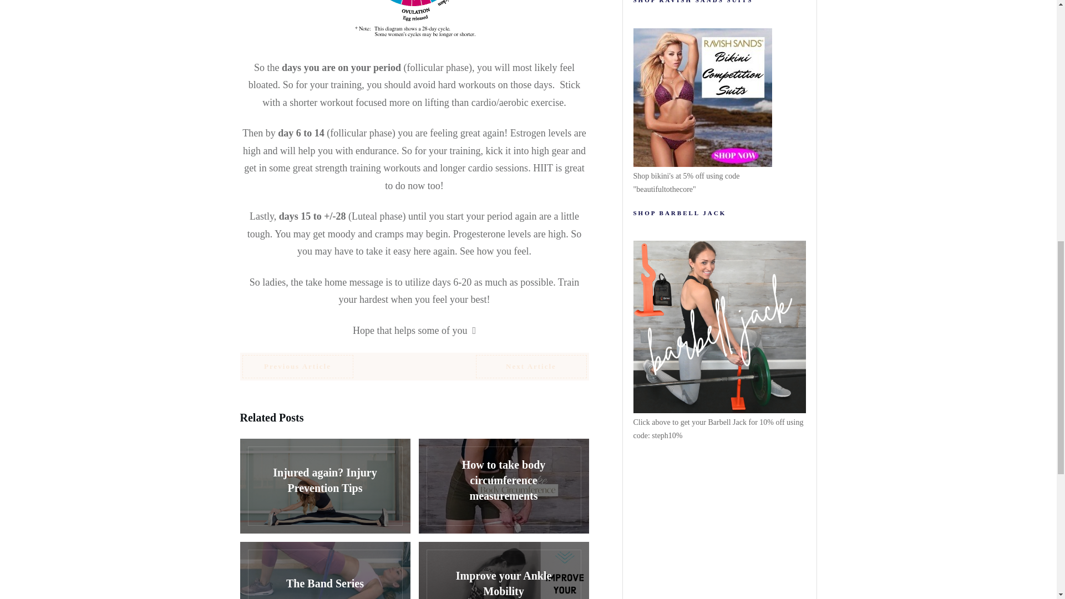 The image size is (1065, 599). What do you see at coordinates (504, 570) in the screenshot?
I see `Improve your Ankle Mobility` at bounding box center [504, 570].